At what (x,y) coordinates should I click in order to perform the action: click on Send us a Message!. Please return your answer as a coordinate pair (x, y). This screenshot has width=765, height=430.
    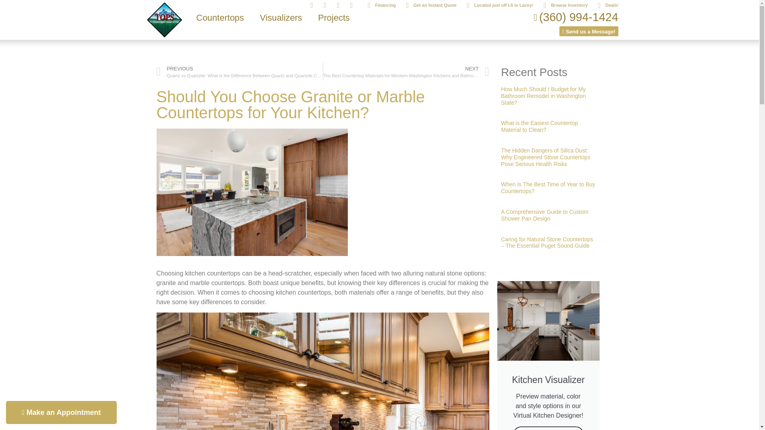
    Looking at the image, I should click on (585, 29).